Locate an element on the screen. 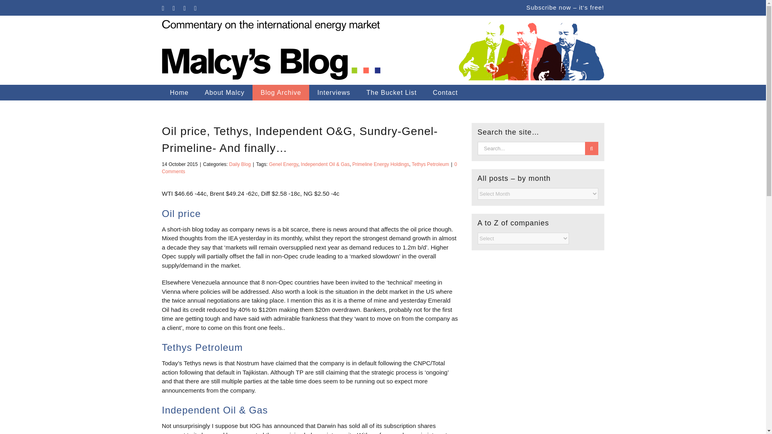  Genel Energy is located at coordinates (283, 164).